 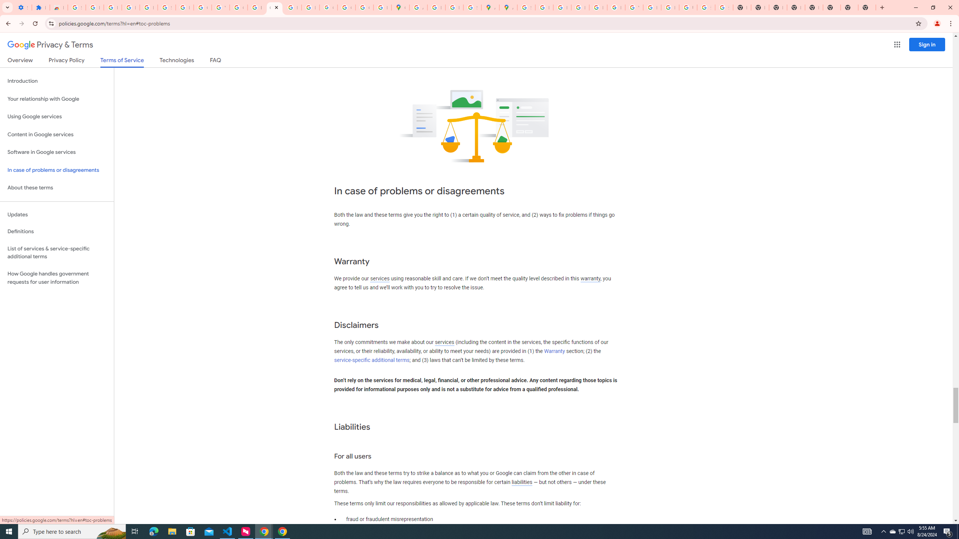 What do you see at coordinates (562, 7) in the screenshot?
I see `Privacy Help Center - Policies Help` at bounding box center [562, 7].